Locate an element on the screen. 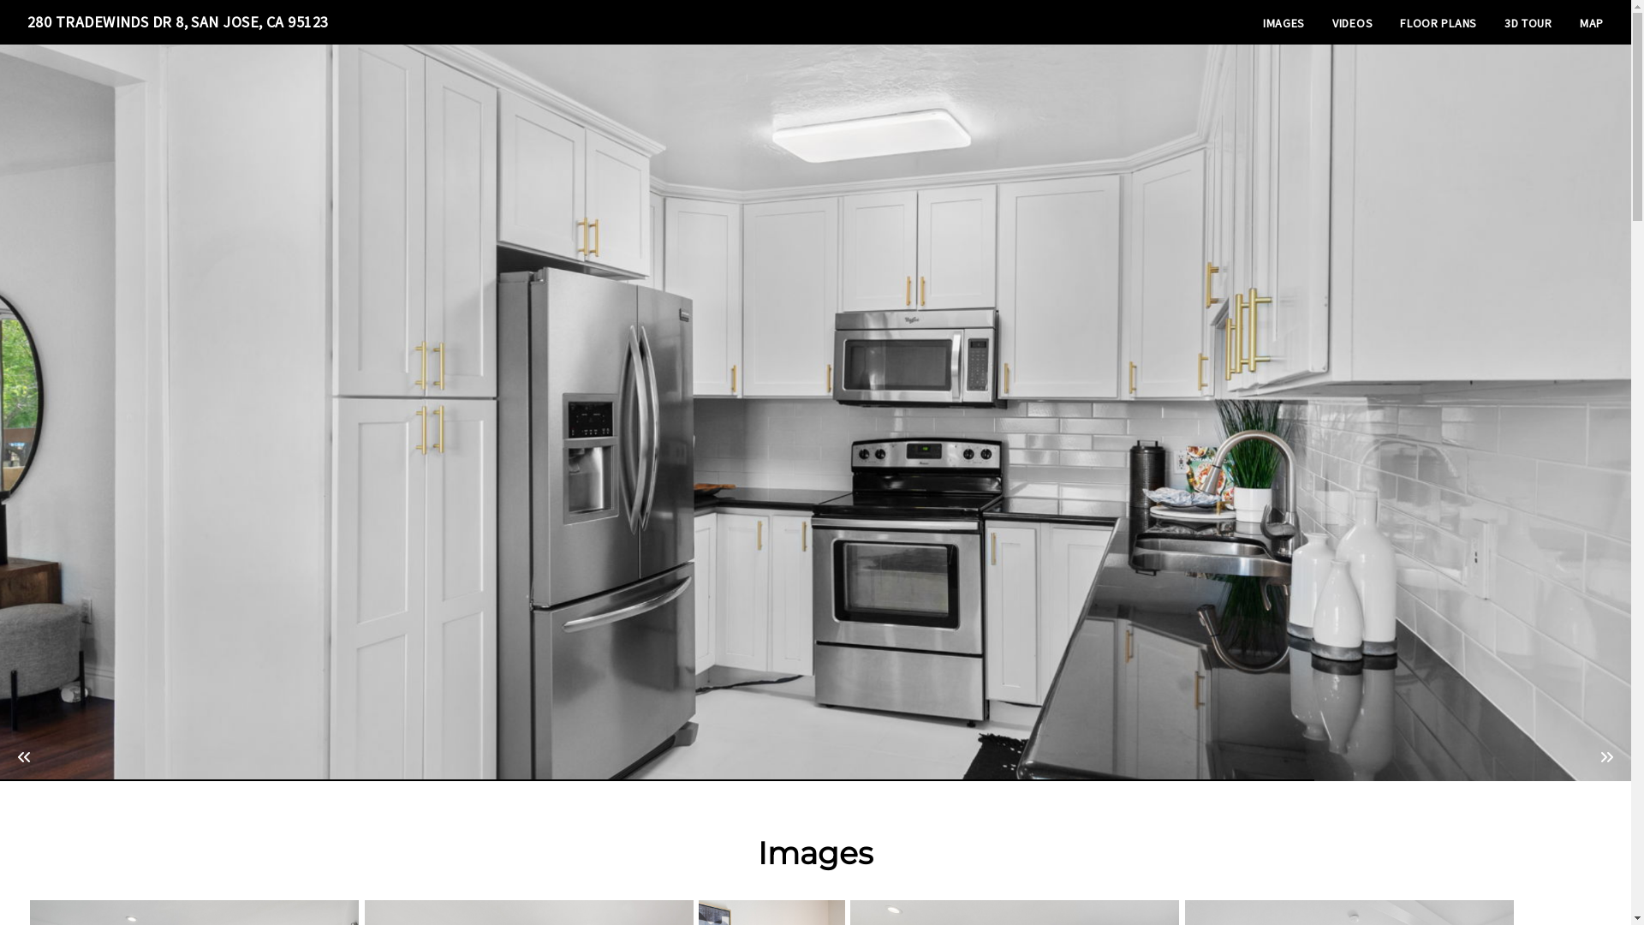 The height and width of the screenshot is (925, 1644). Previous Photo is located at coordinates (24, 757).